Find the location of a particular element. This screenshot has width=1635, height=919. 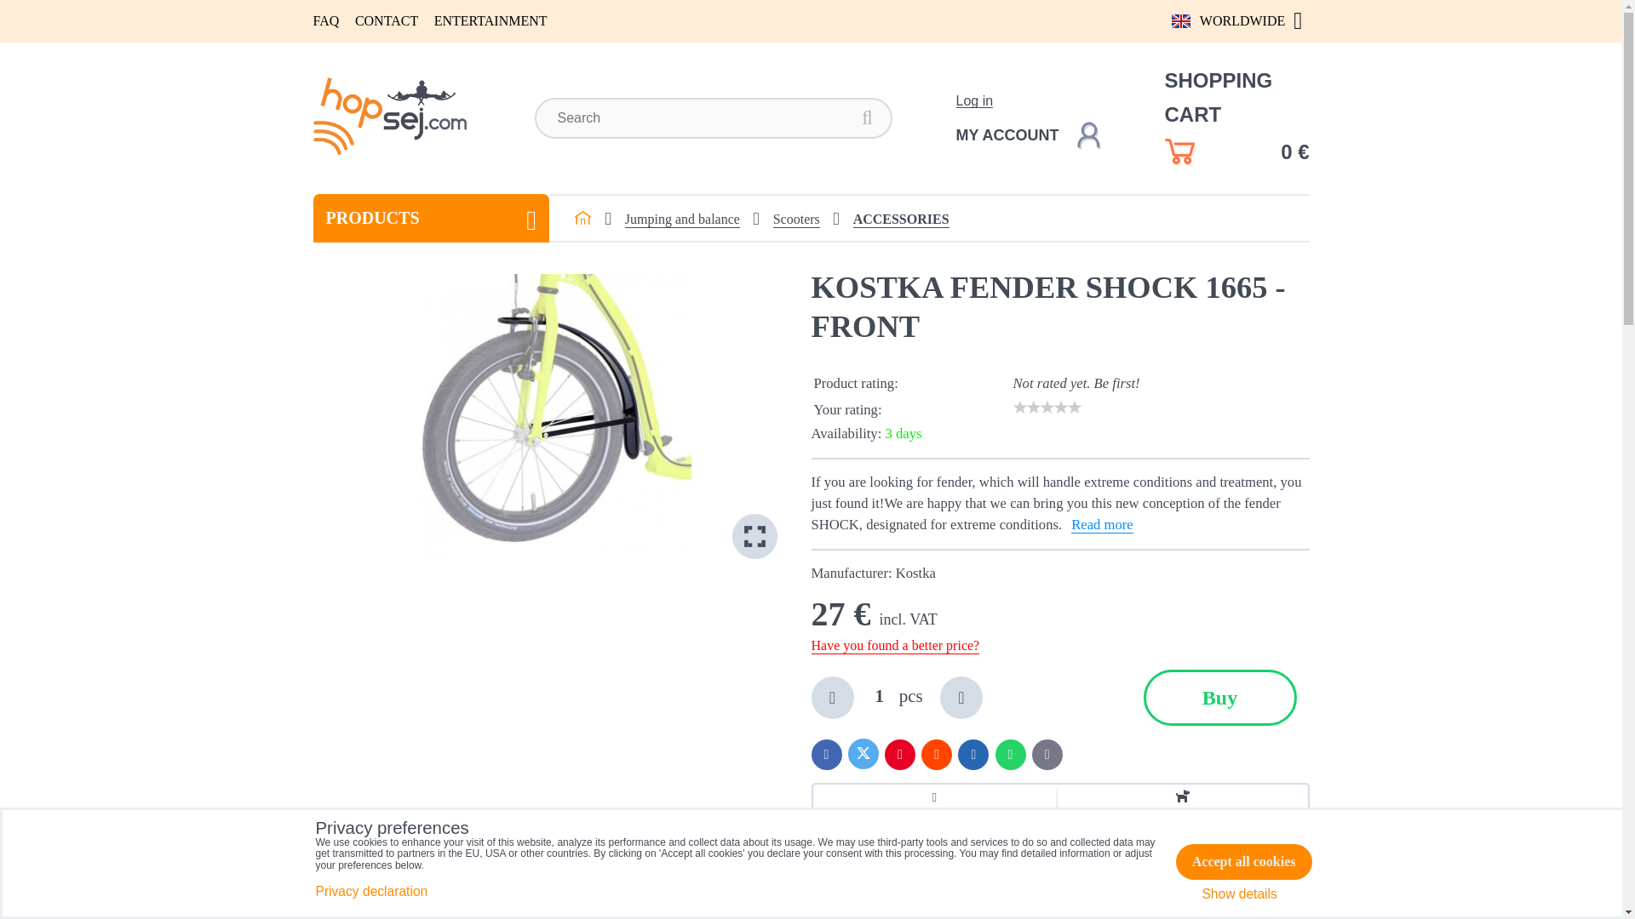

Log in is located at coordinates (973, 100).